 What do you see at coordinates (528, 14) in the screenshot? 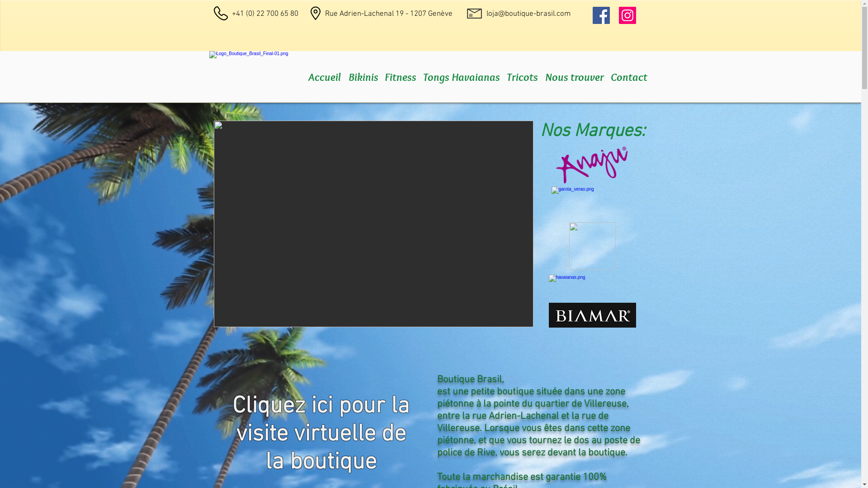
I see `loja@boutique-brasil.com` at bounding box center [528, 14].